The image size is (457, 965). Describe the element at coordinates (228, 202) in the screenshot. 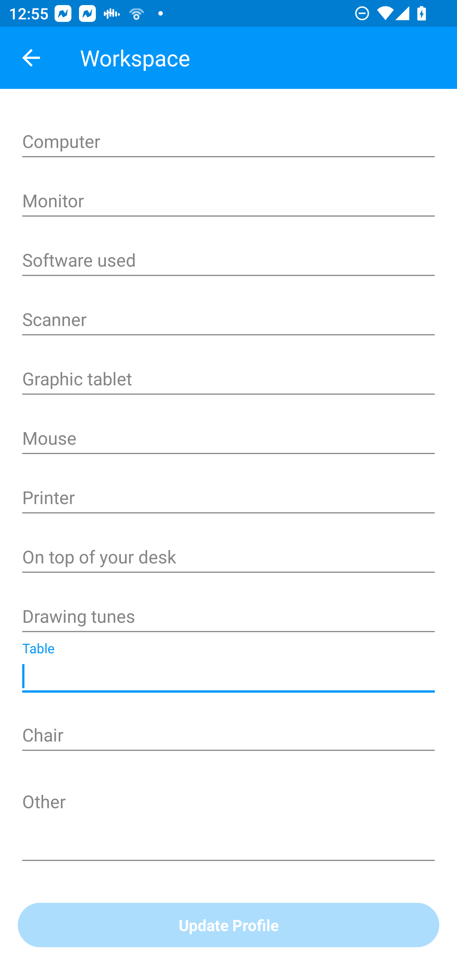

I see `Monitor` at that location.